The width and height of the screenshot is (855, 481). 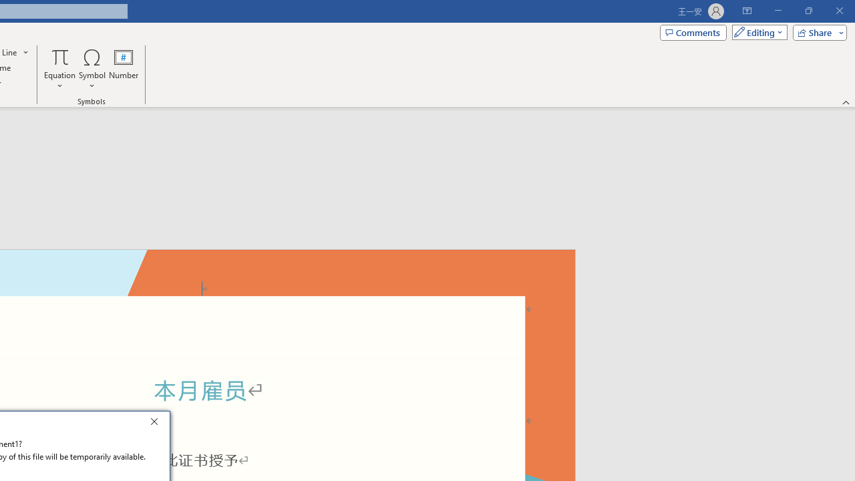 I want to click on Collapse the Ribbon, so click(x=846, y=102).